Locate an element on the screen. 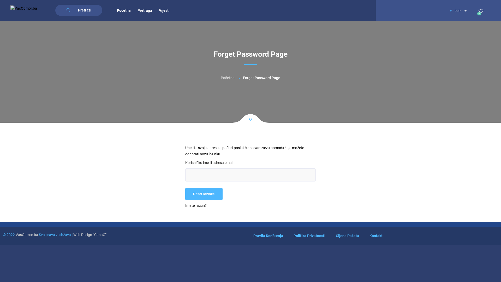  Reset lozinke is located at coordinates (204, 194).